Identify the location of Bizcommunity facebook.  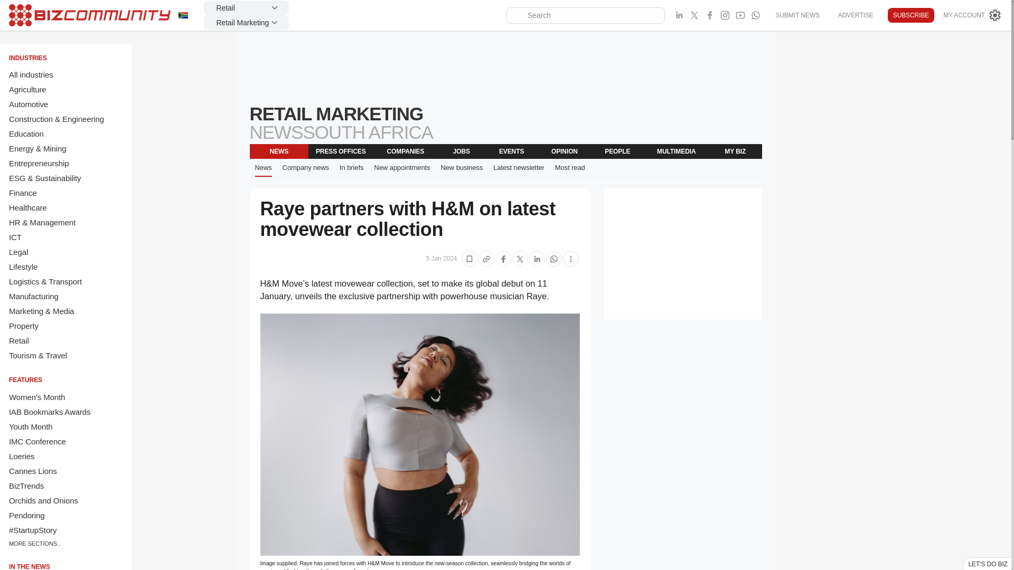
(755, 15).